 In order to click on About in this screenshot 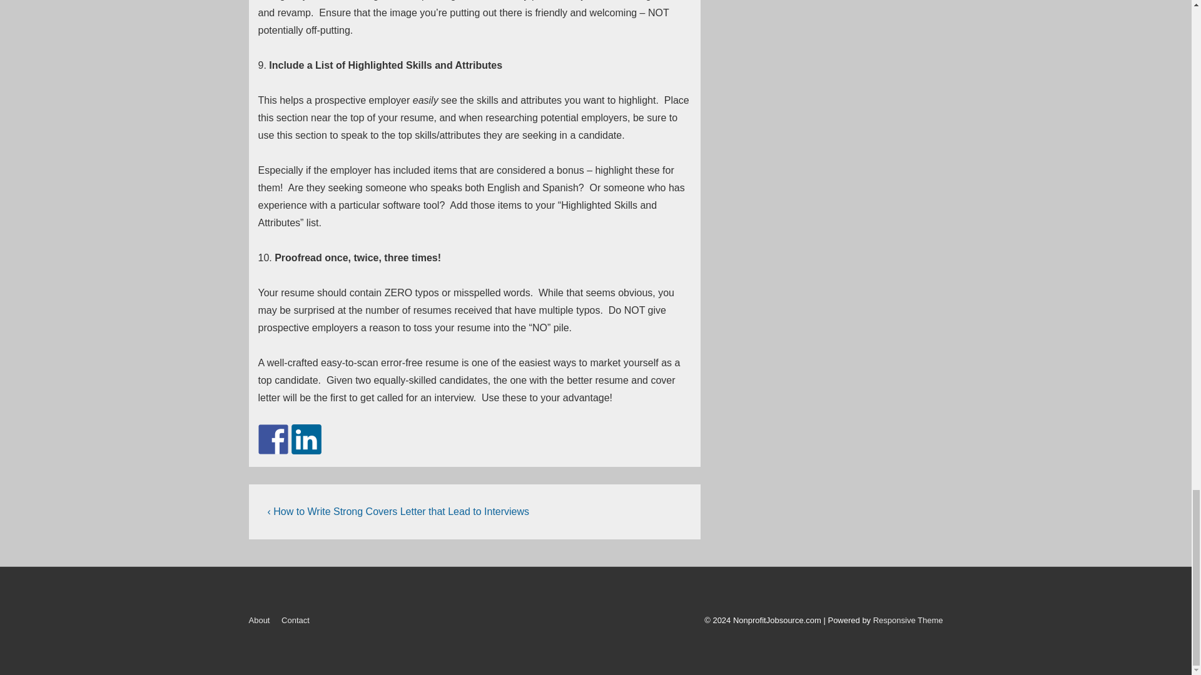, I will do `click(259, 620)`.